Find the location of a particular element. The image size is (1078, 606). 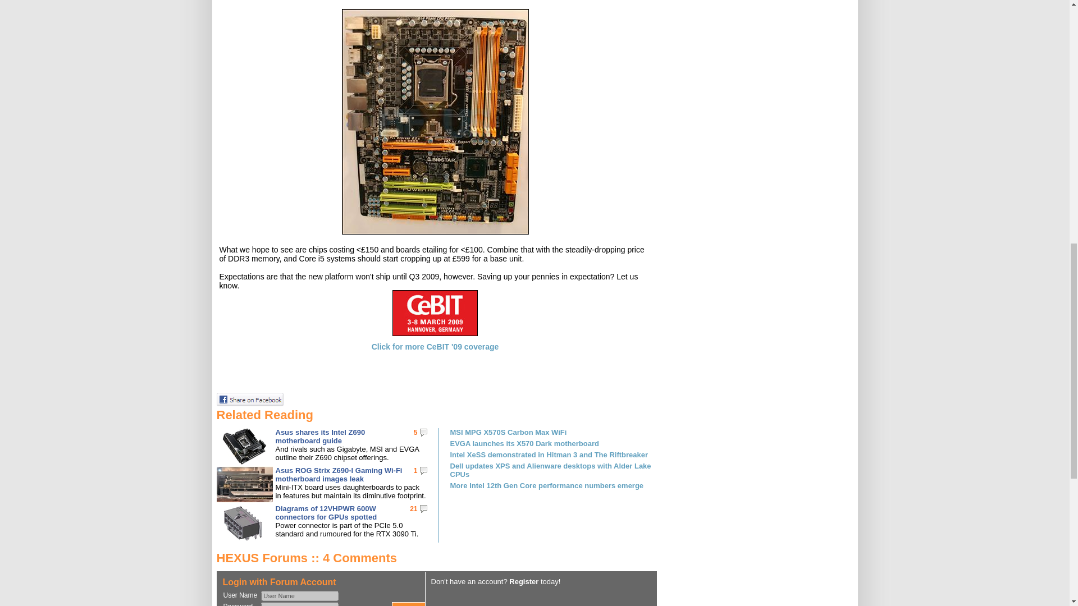

Asus shares its Intel Z690 motherboard guide is located at coordinates (320, 436).